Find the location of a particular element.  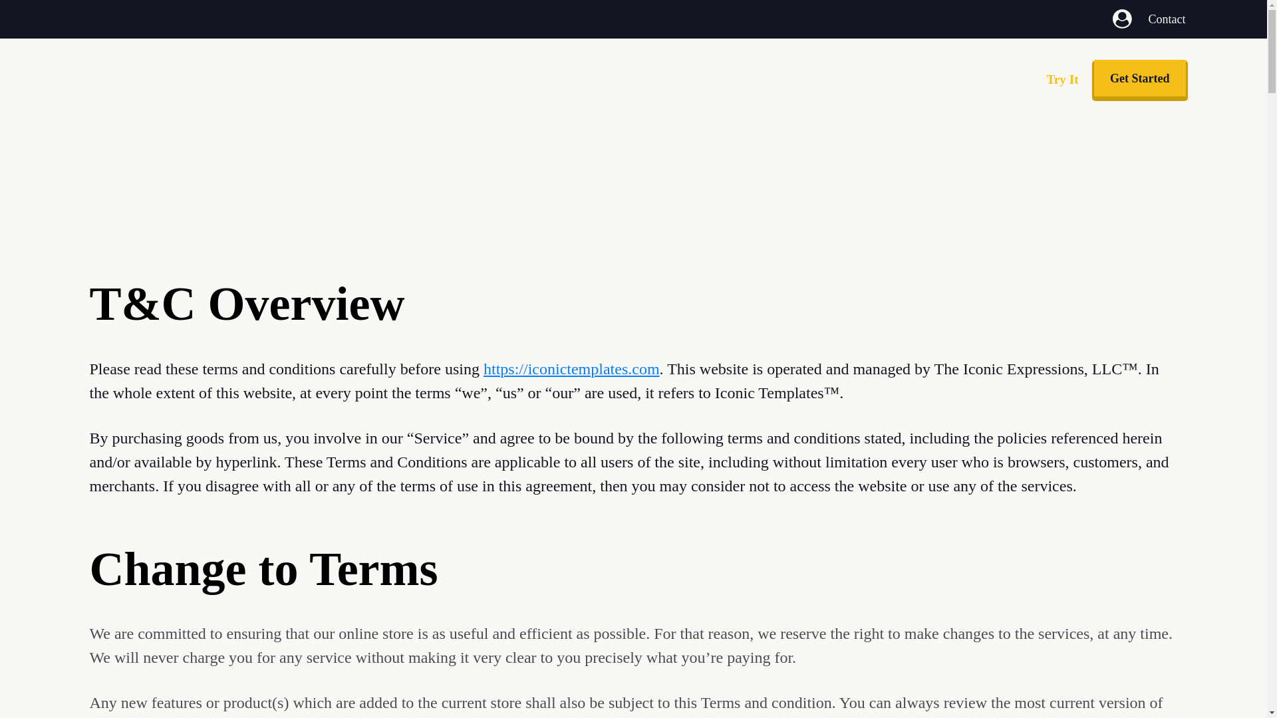

About is located at coordinates (540, 78).